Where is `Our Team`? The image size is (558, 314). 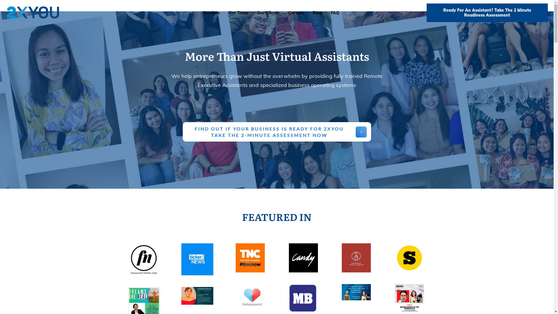 Our Team is located at coordinates (238, 13).